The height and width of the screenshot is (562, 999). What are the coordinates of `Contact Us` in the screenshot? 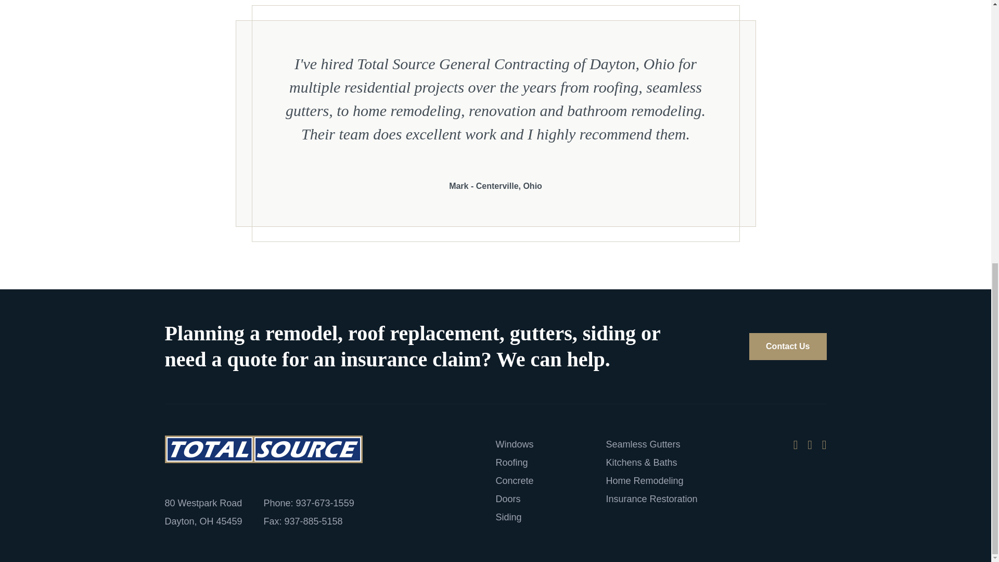 It's located at (788, 347).